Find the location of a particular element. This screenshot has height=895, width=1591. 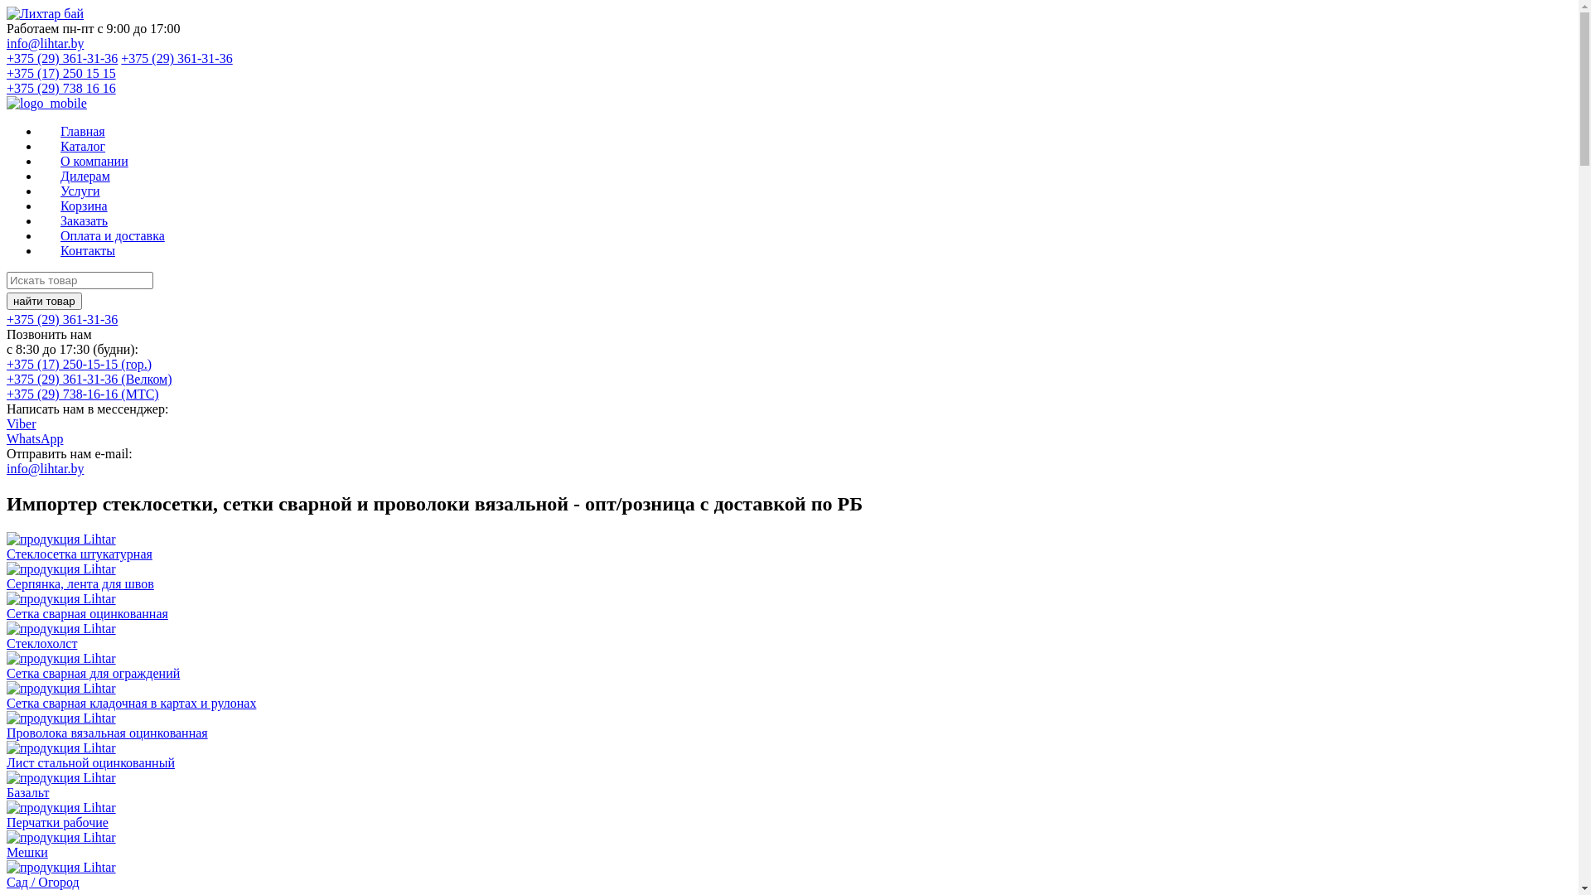

+375 (29) 361-31-36 is located at coordinates (62, 58).